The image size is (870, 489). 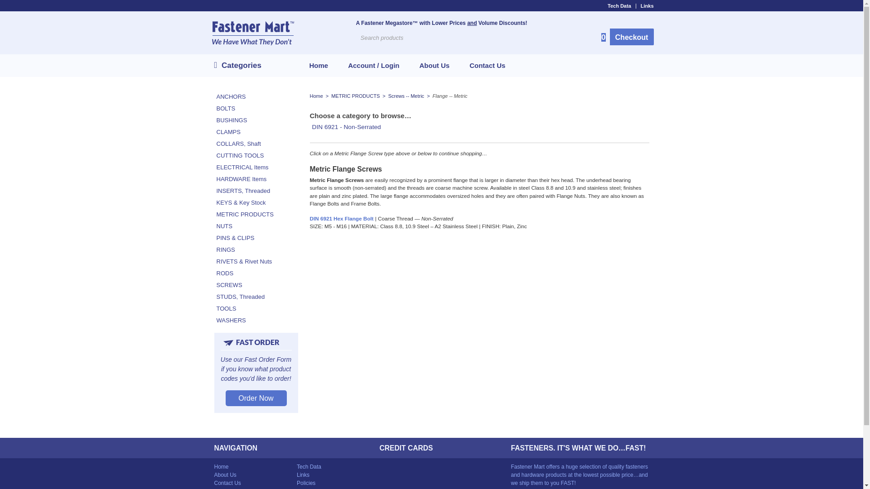 What do you see at coordinates (501, 38) in the screenshot?
I see `Search` at bounding box center [501, 38].